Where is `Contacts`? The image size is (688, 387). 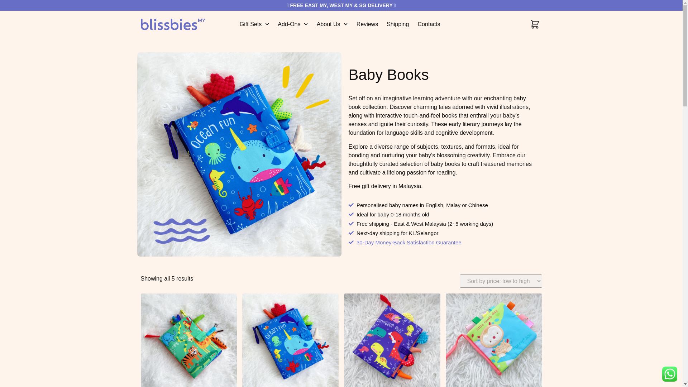
Contacts is located at coordinates (429, 24).